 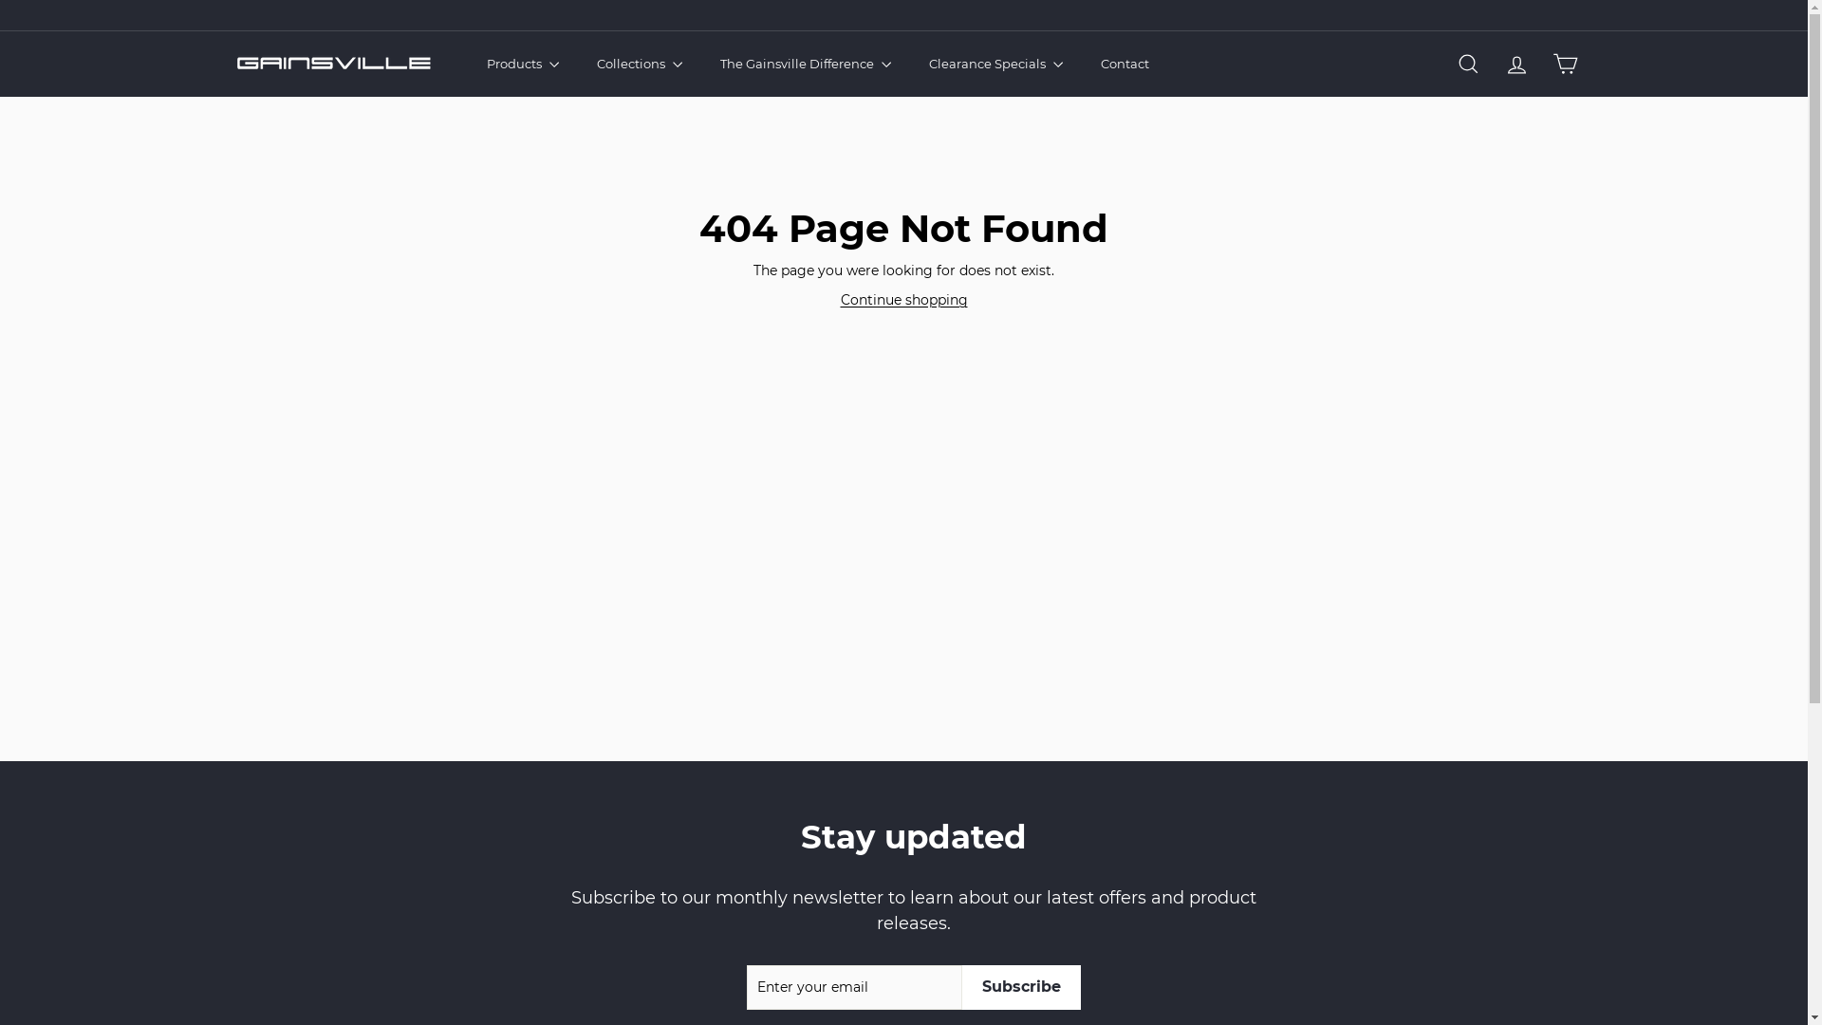 I want to click on Subscribe, so click(x=1021, y=987).